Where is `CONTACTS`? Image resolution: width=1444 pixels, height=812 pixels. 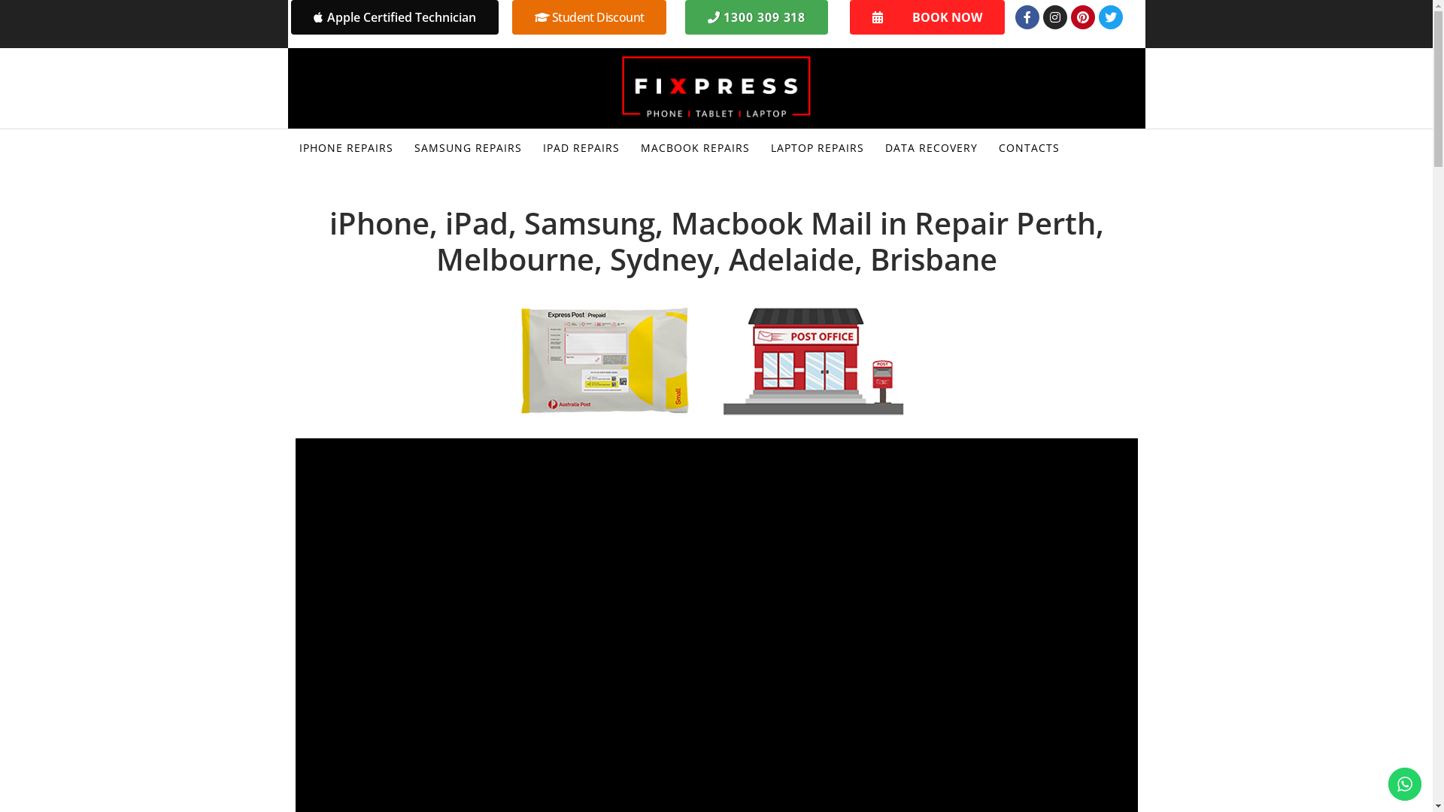 CONTACTS is located at coordinates (1029, 149).